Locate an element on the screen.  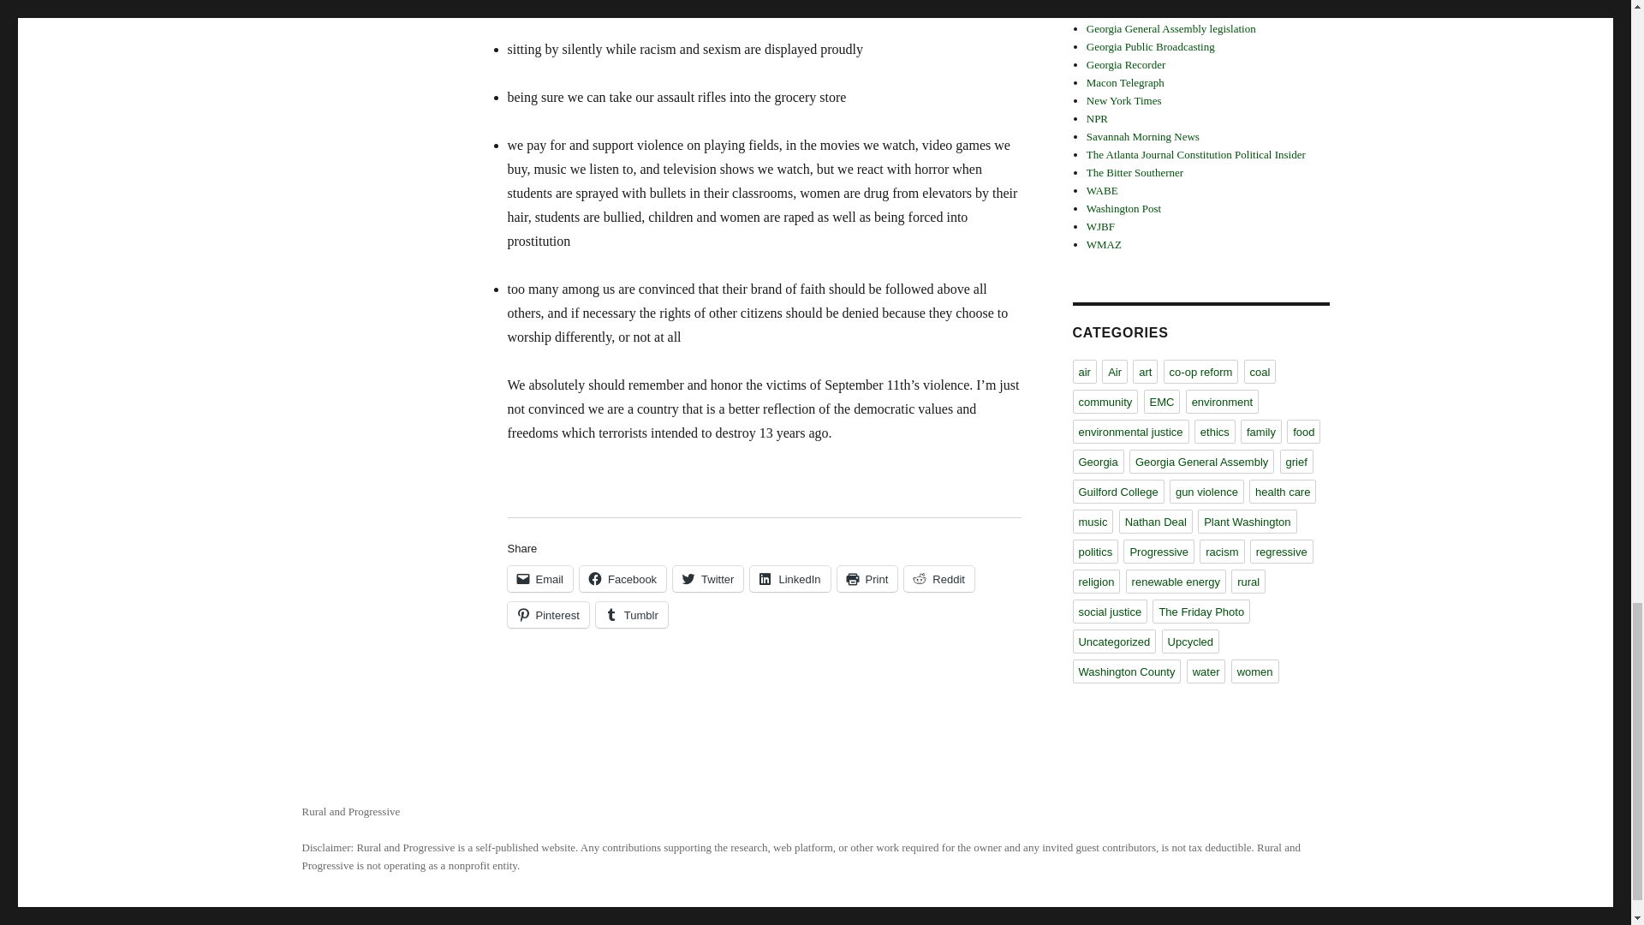
Facebook is located at coordinates (622, 579).